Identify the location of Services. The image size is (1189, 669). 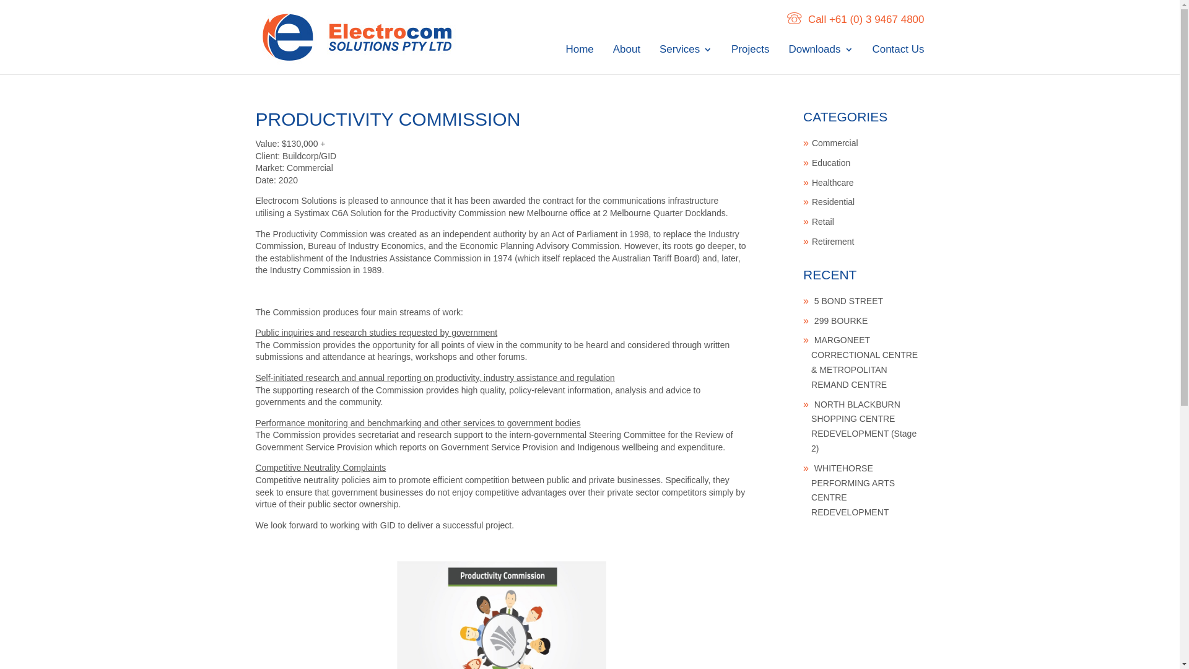
(686, 59).